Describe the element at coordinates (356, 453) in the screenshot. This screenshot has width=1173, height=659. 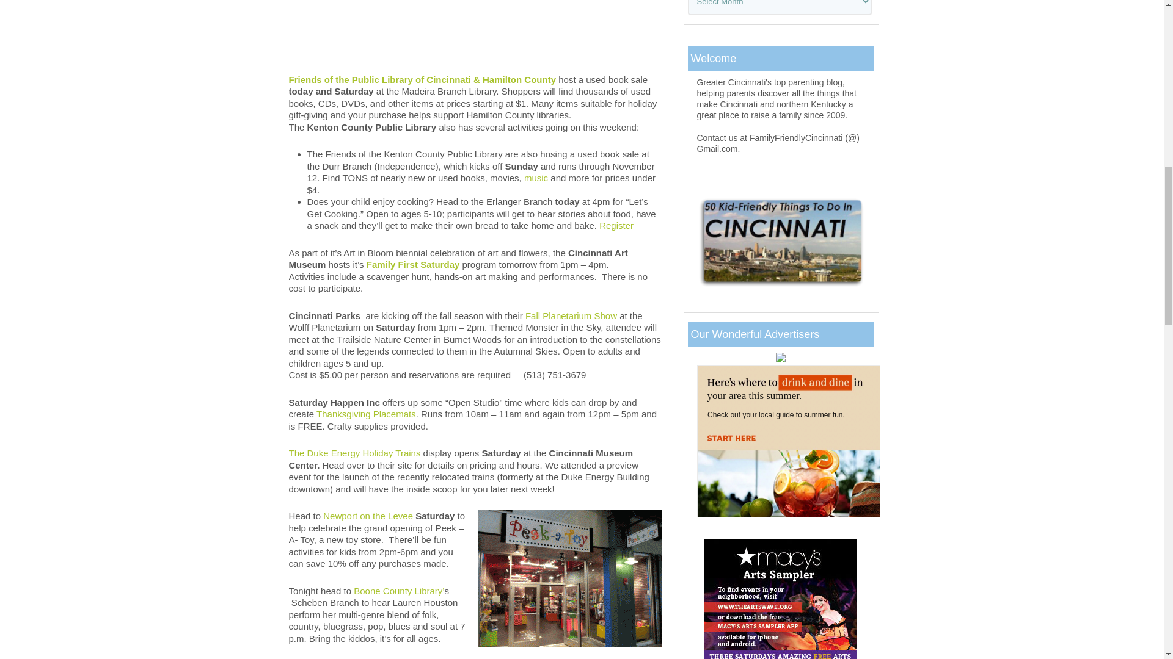
I see `The Duke Energy Holiday Trains` at that location.